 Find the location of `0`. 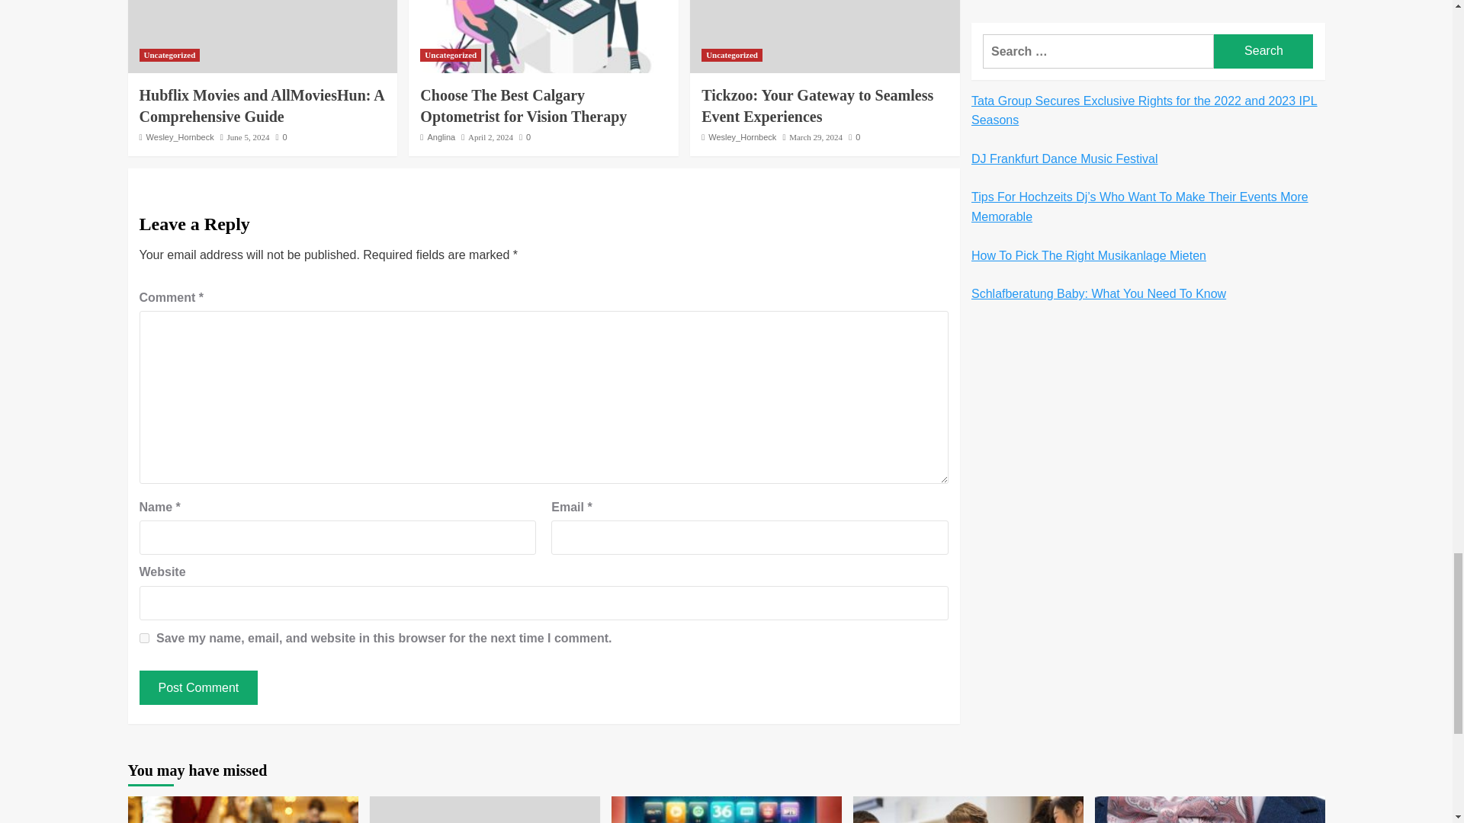

0 is located at coordinates (281, 136).